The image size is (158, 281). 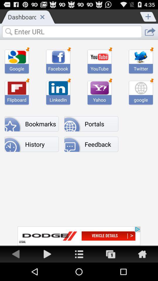 I want to click on close window, so click(x=42, y=17).